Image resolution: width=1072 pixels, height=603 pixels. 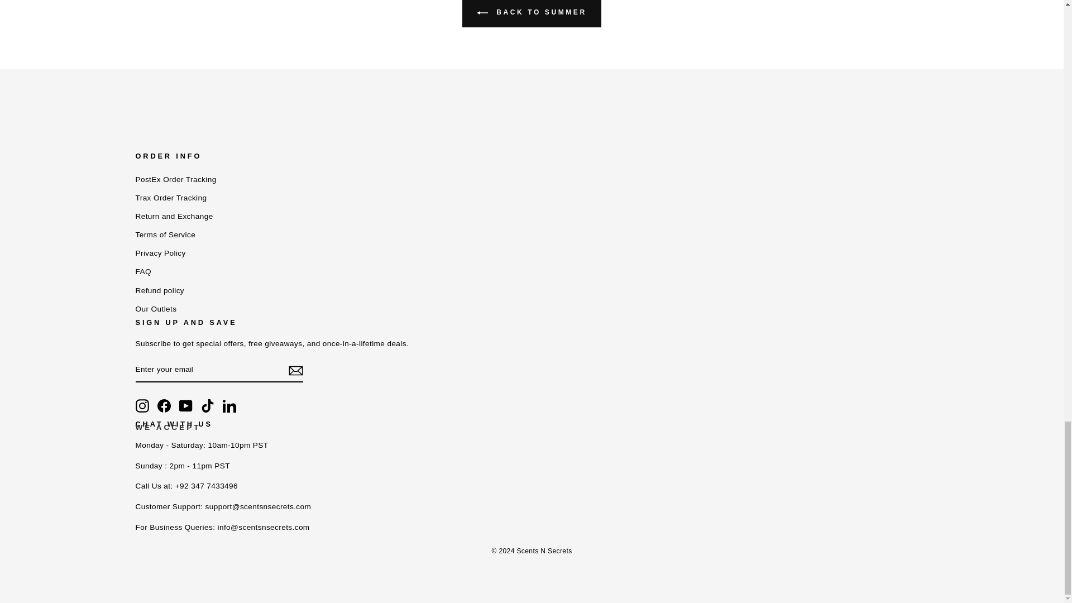 What do you see at coordinates (185, 405) in the screenshot?
I see `Scents N Secrets on YouTube` at bounding box center [185, 405].